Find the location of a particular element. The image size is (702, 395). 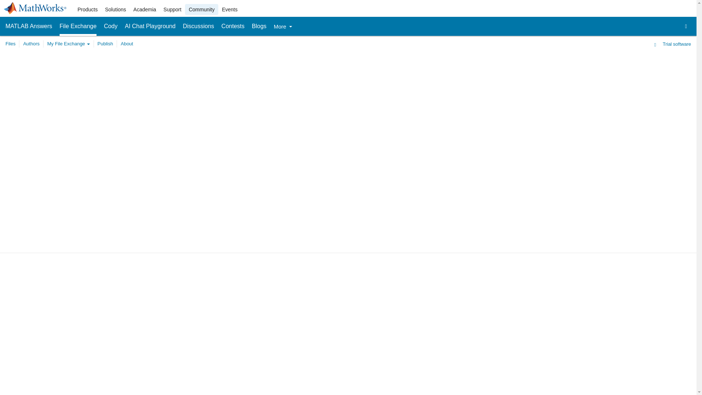

More is located at coordinates (283, 26).